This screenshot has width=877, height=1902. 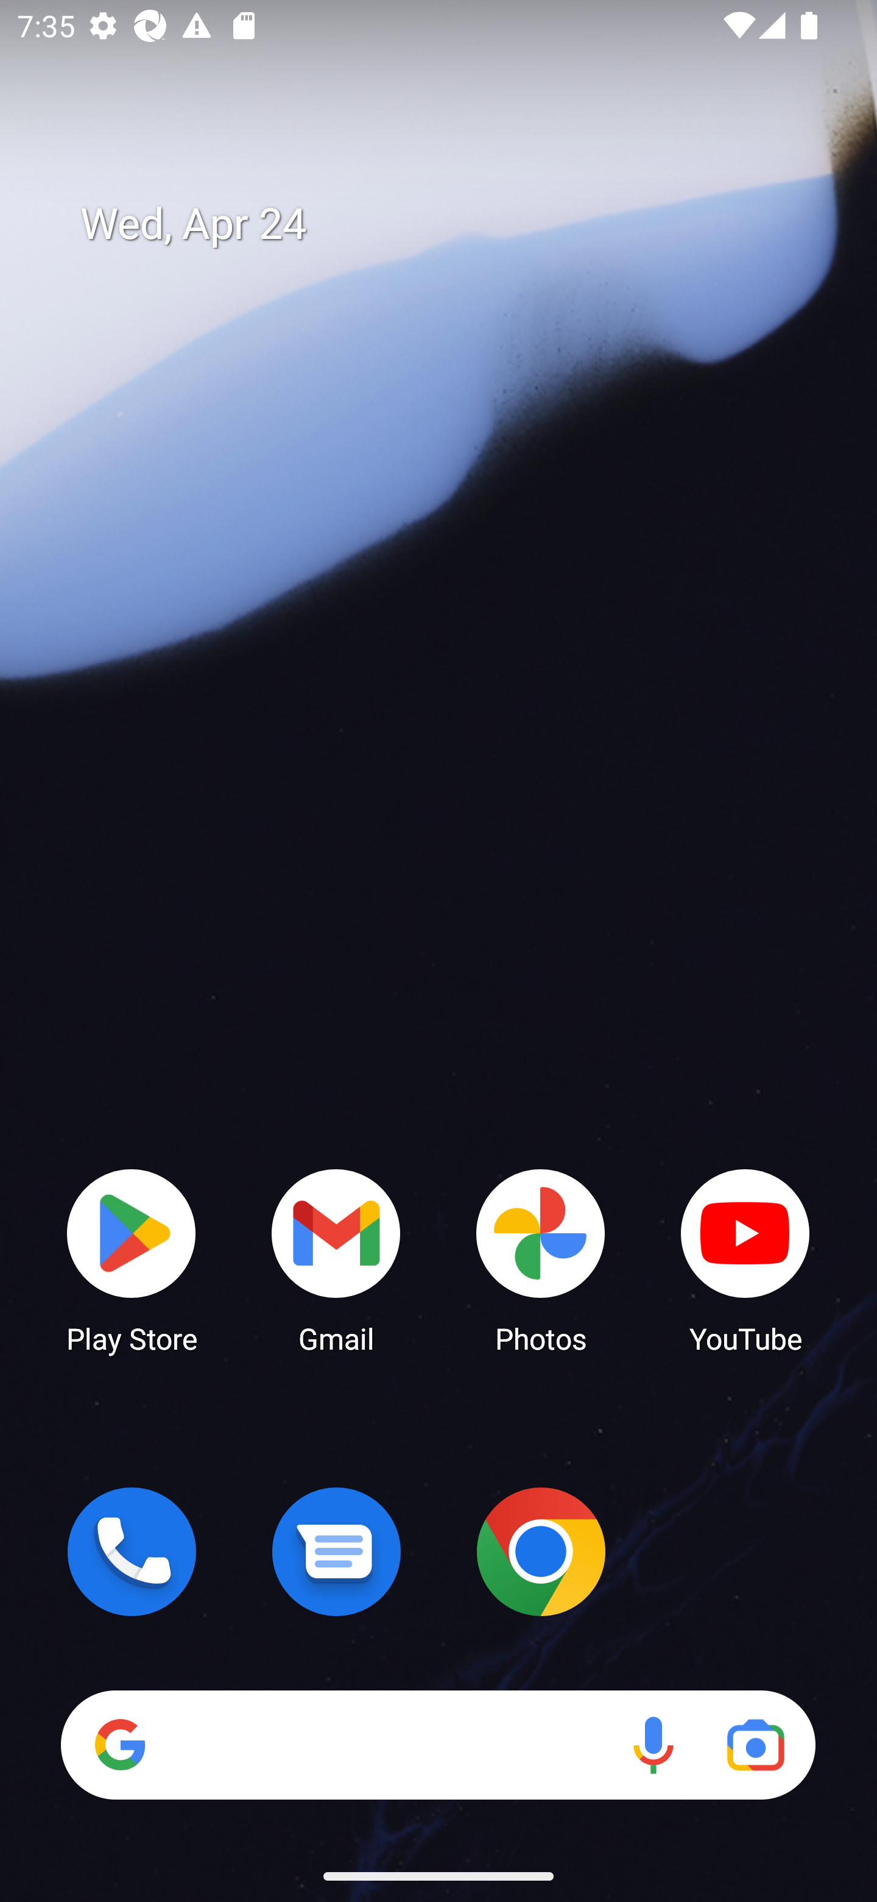 I want to click on Google Lens, so click(x=755, y=1745).